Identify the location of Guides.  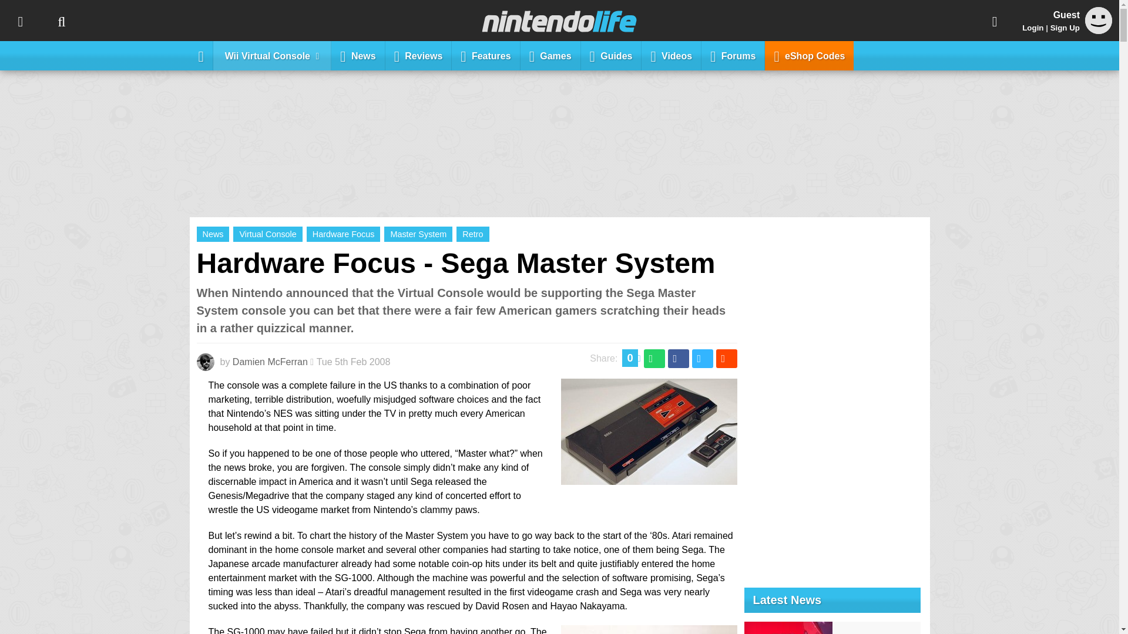
(611, 55).